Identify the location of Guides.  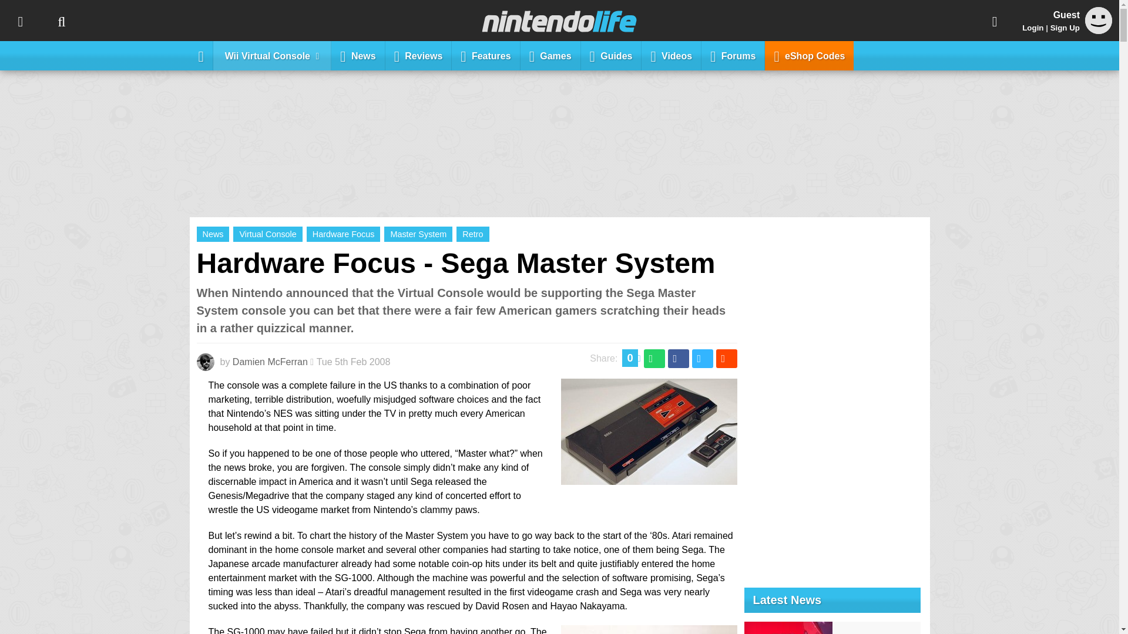
(611, 55).